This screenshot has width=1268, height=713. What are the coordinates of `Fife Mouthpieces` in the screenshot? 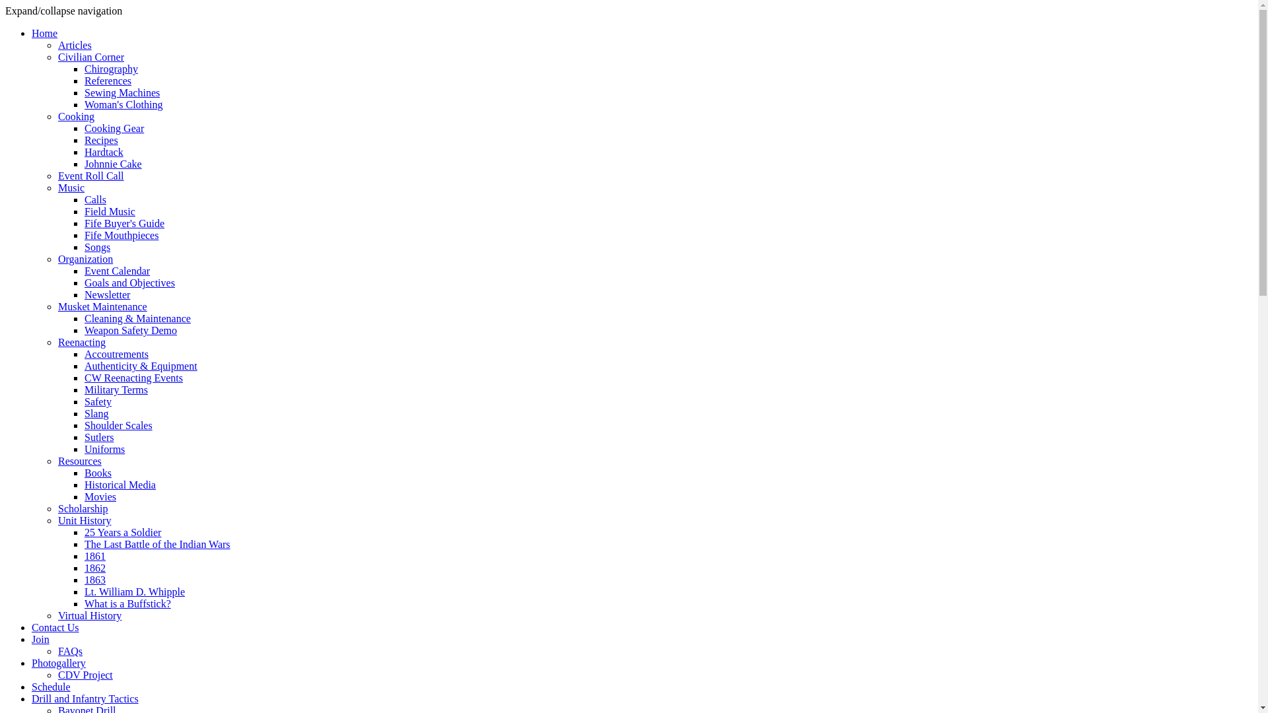 It's located at (122, 235).